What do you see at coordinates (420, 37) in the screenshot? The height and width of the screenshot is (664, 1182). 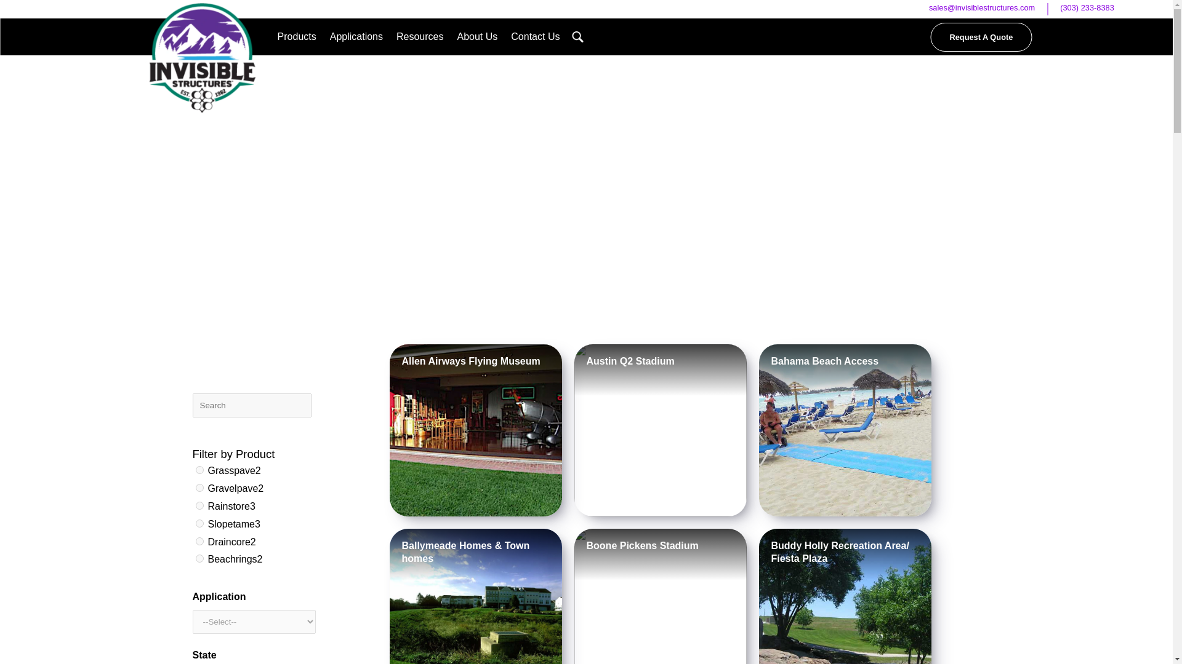 I see `Resources` at bounding box center [420, 37].